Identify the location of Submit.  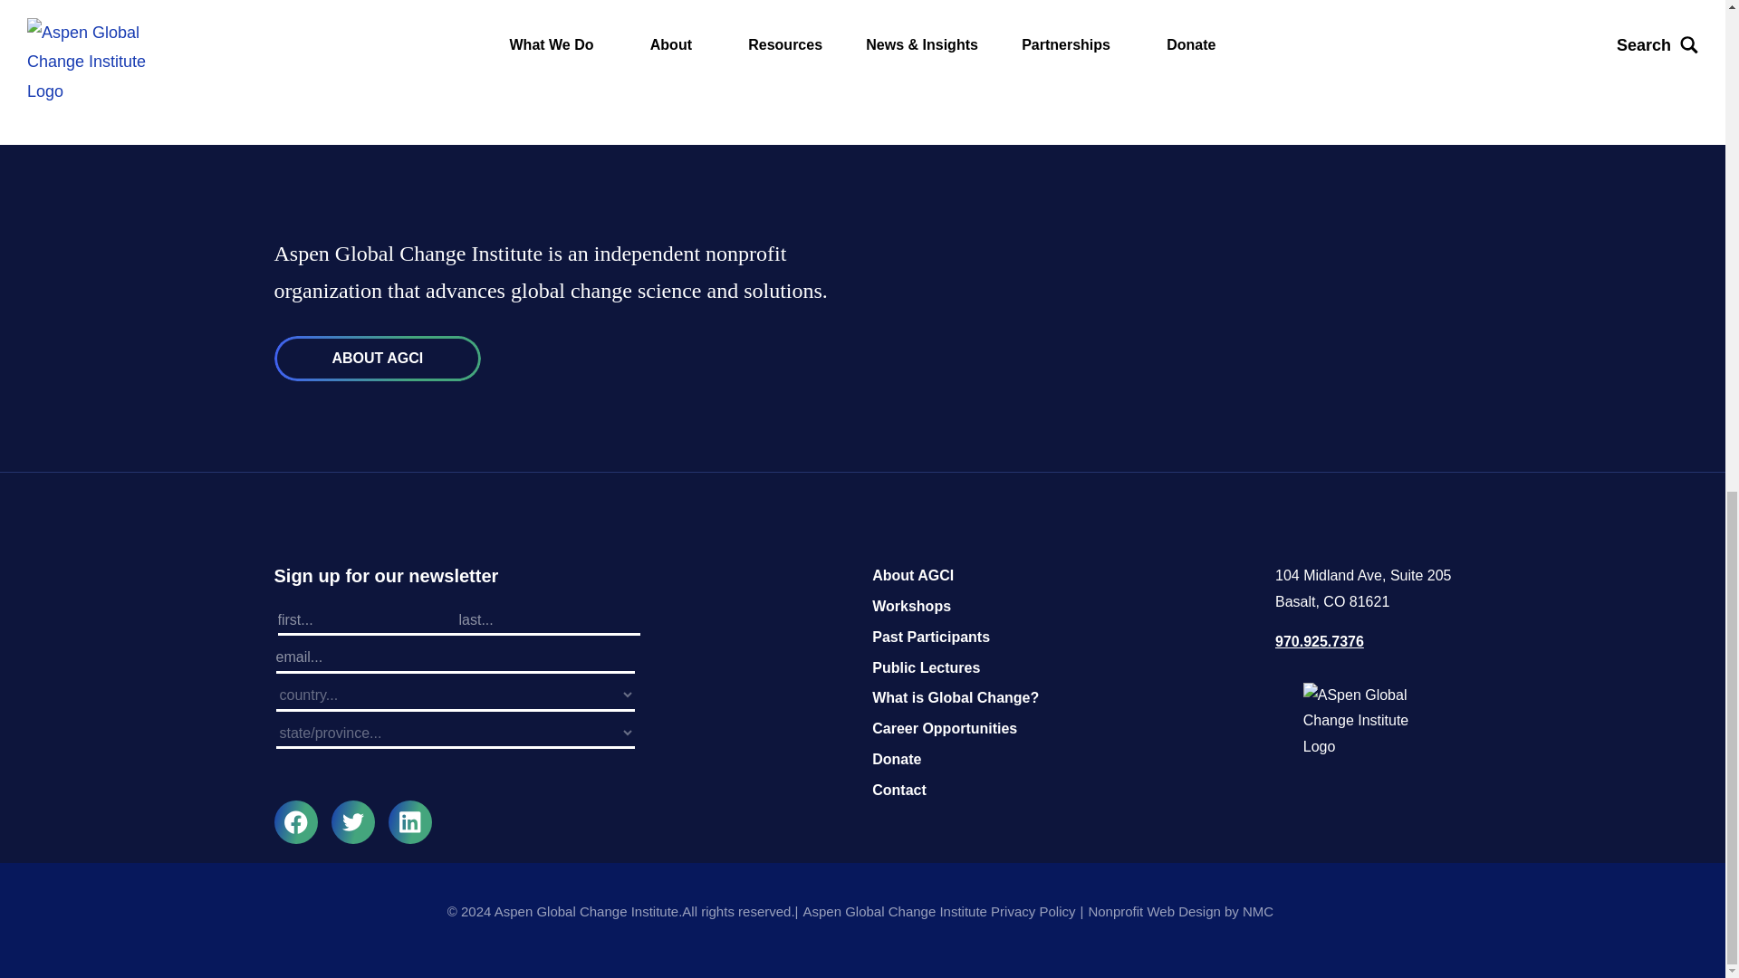
(455, 779).